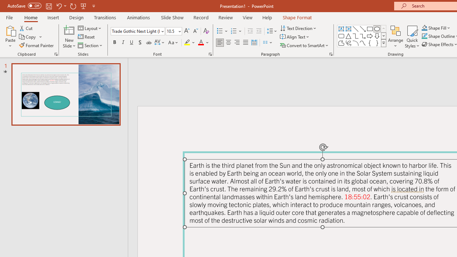  Describe the element at coordinates (363, 29) in the screenshot. I see `Line Arrow` at that location.